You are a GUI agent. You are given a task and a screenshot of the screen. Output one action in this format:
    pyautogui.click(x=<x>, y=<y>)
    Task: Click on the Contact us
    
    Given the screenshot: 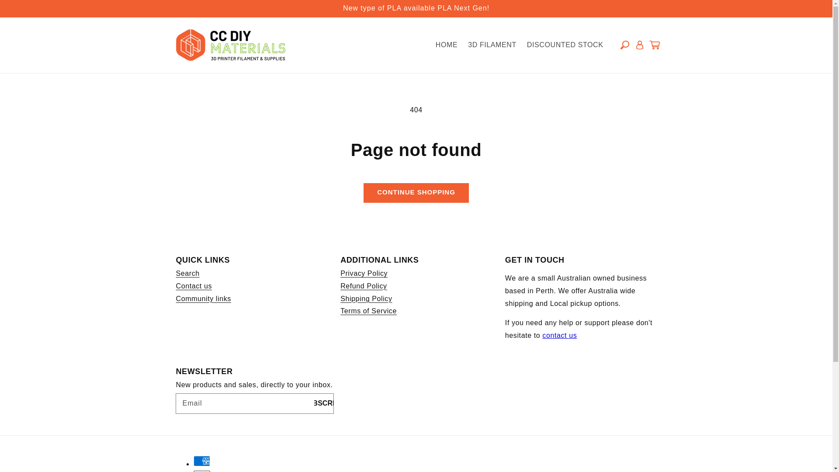 What is the action you would take?
    pyautogui.click(x=559, y=336)
    